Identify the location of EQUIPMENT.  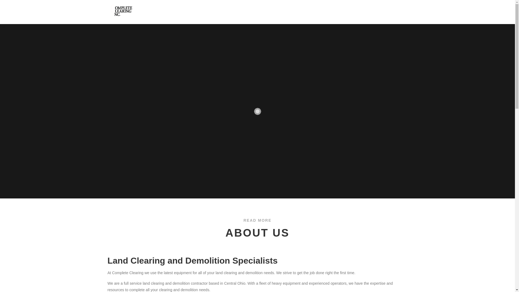
(324, 10).